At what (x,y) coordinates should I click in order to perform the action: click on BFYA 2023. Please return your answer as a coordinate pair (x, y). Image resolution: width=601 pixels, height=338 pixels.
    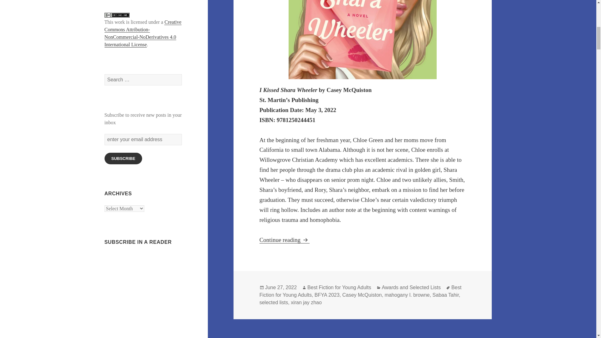
    Looking at the image, I should click on (327, 295).